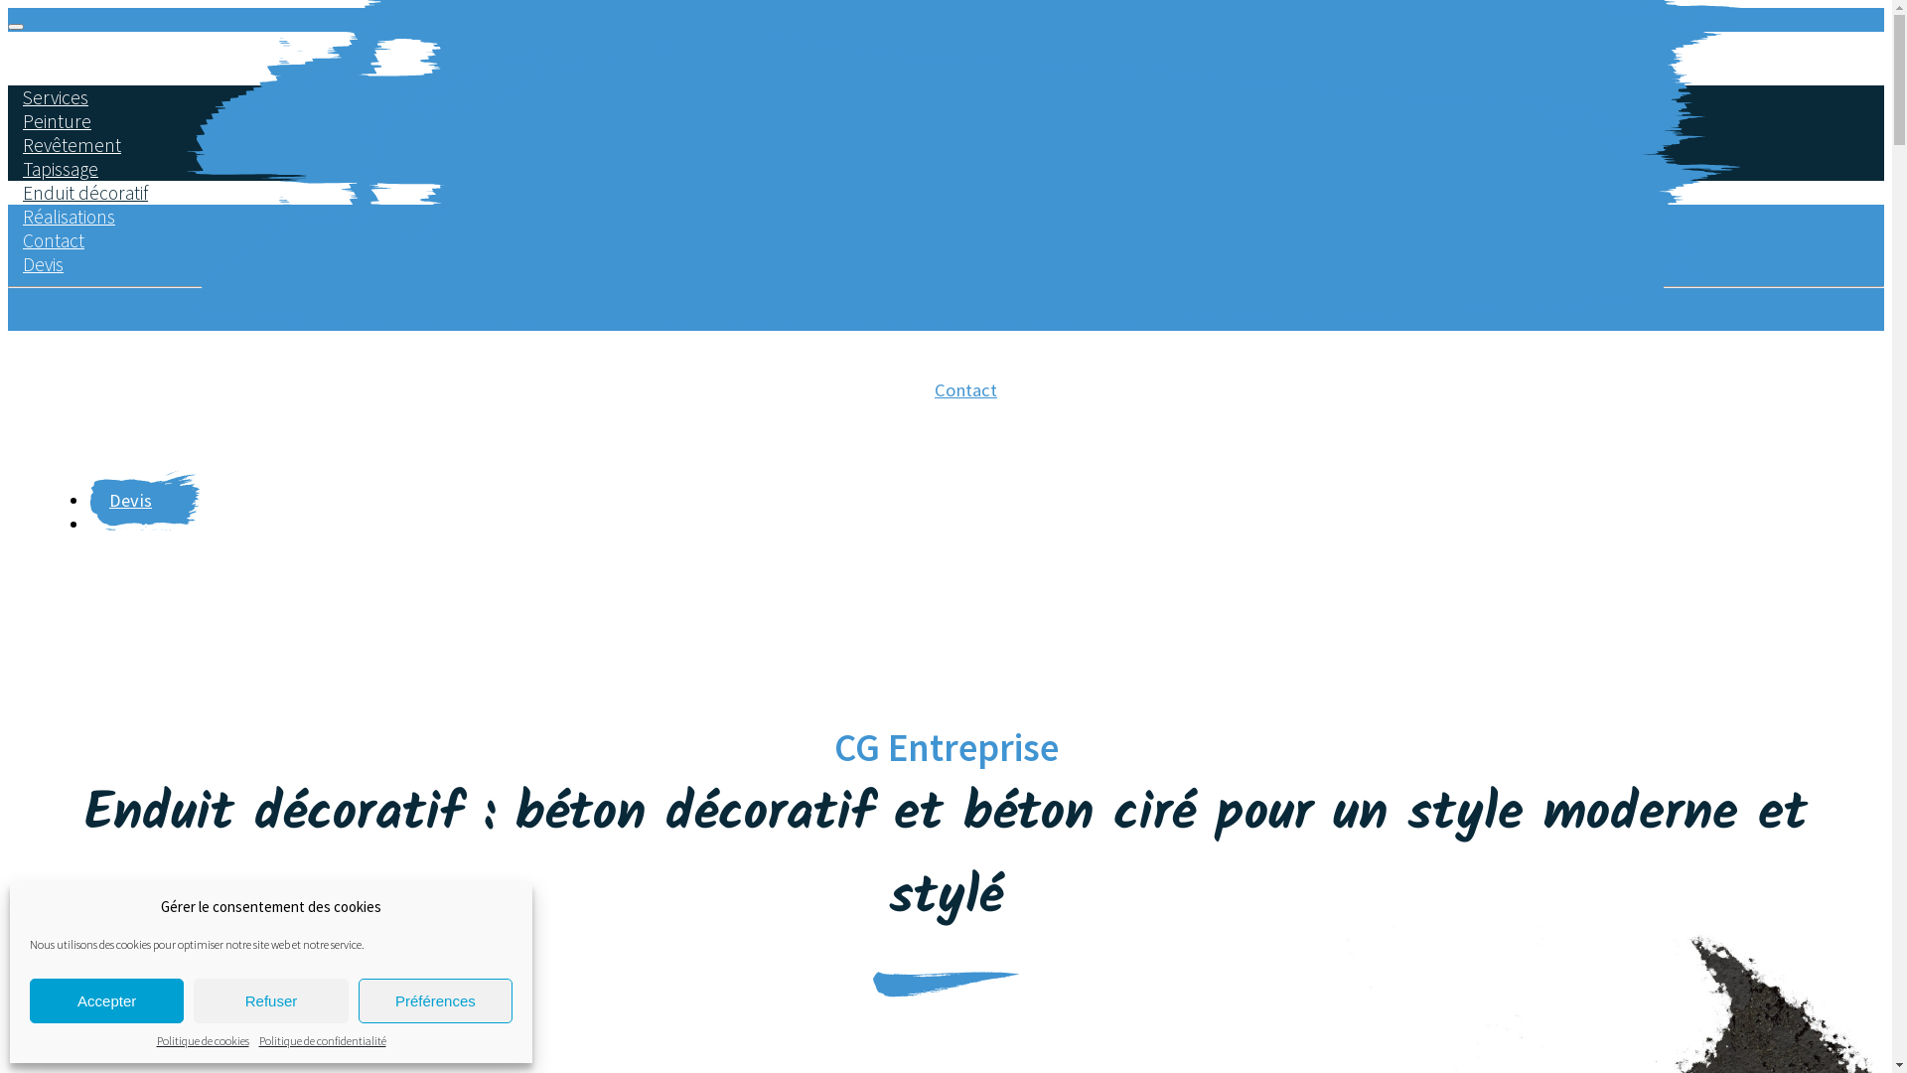 The width and height of the screenshot is (1907, 1073). I want to click on Refuser, so click(270, 1001).